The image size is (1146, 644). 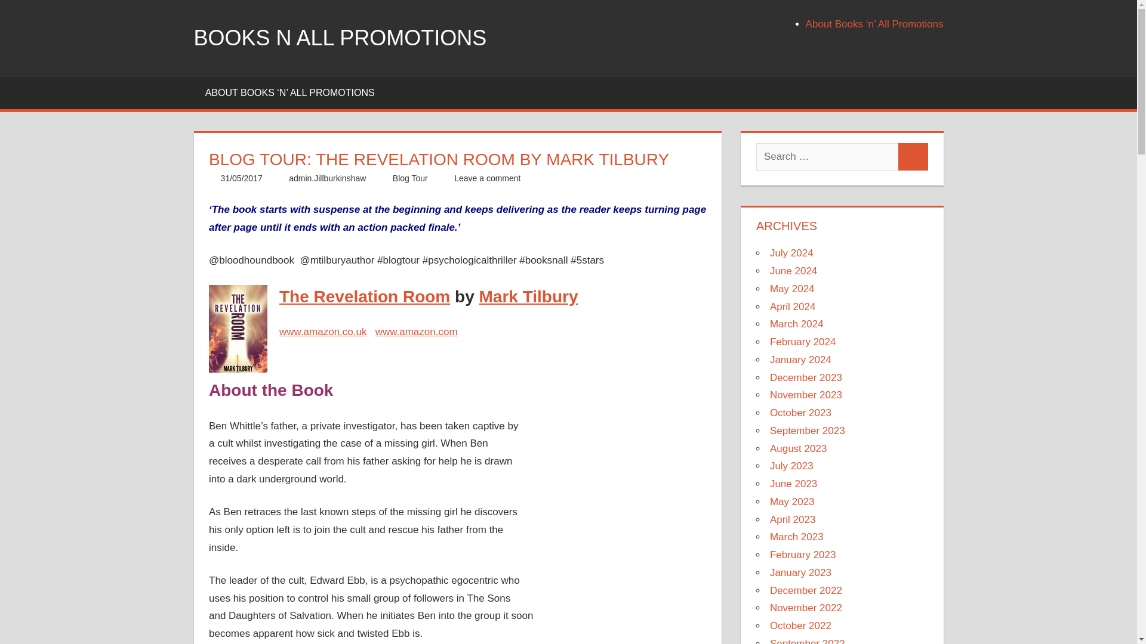 What do you see at coordinates (323, 332) in the screenshot?
I see `www.amazon.co.uk` at bounding box center [323, 332].